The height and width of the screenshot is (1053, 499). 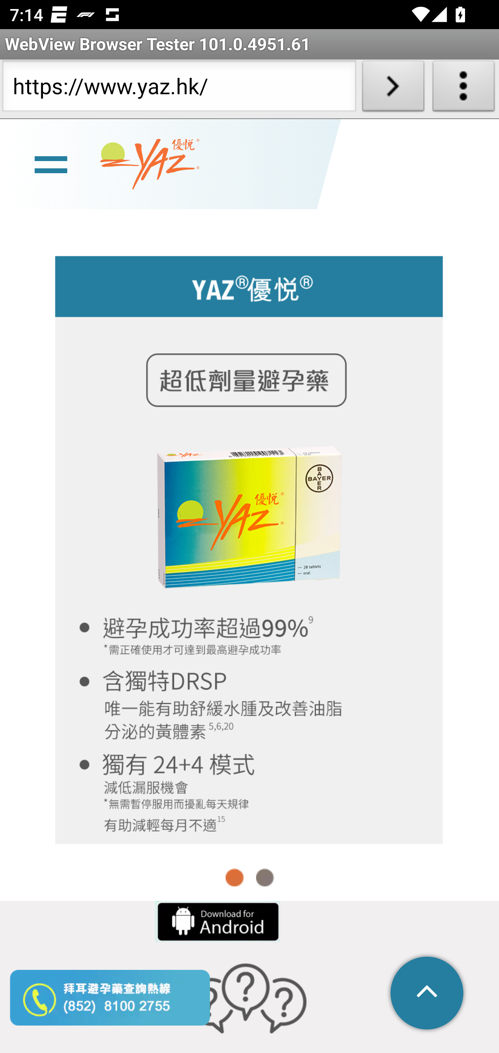 I want to click on https://www.yaz.hk/, so click(x=179, y=89).